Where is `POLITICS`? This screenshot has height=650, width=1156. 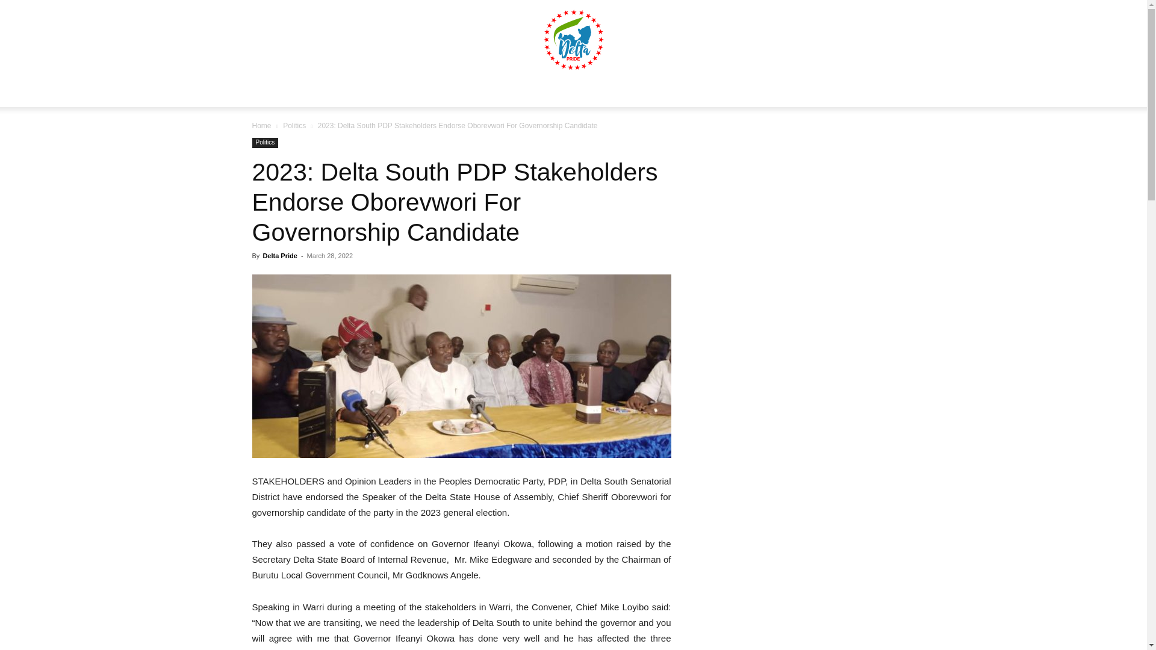
POLITICS is located at coordinates (443, 93).